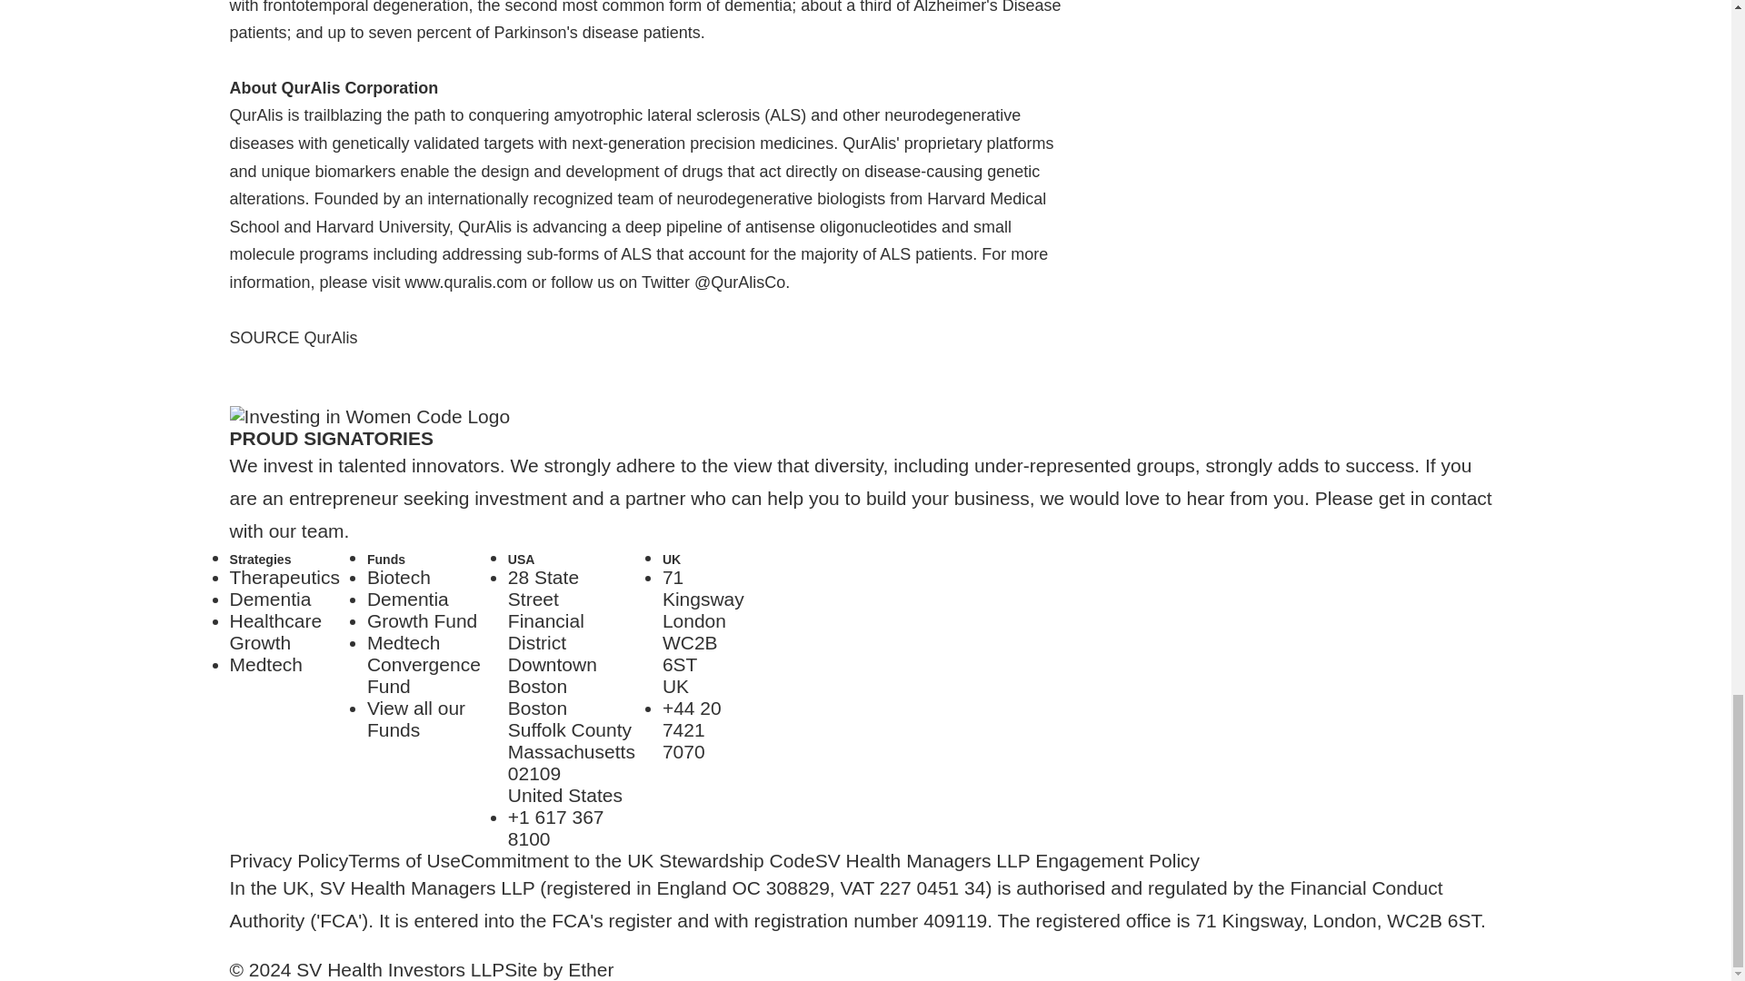 The width and height of the screenshot is (1745, 981). What do you see at coordinates (422, 620) in the screenshot?
I see `Please get in contact with our team.` at bounding box center [422, 620].